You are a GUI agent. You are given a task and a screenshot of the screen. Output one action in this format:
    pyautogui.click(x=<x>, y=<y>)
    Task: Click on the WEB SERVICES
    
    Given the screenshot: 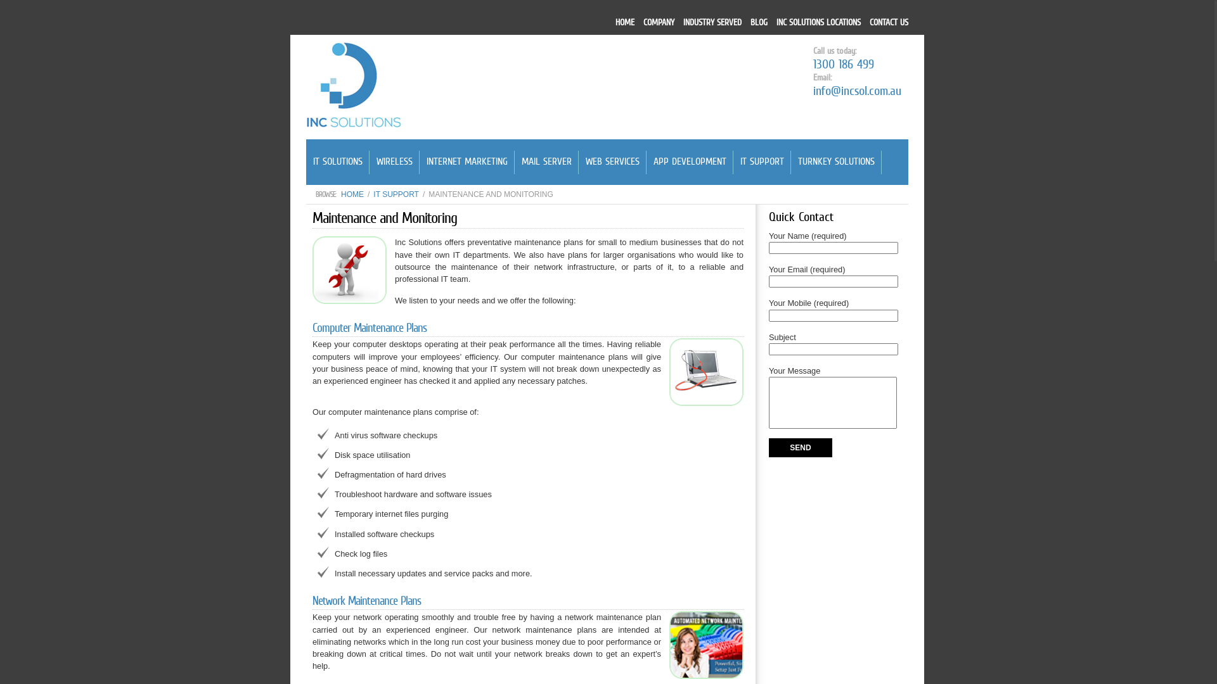 What is the action you would take?
    pyautogui.click(x=612, y=162)
    